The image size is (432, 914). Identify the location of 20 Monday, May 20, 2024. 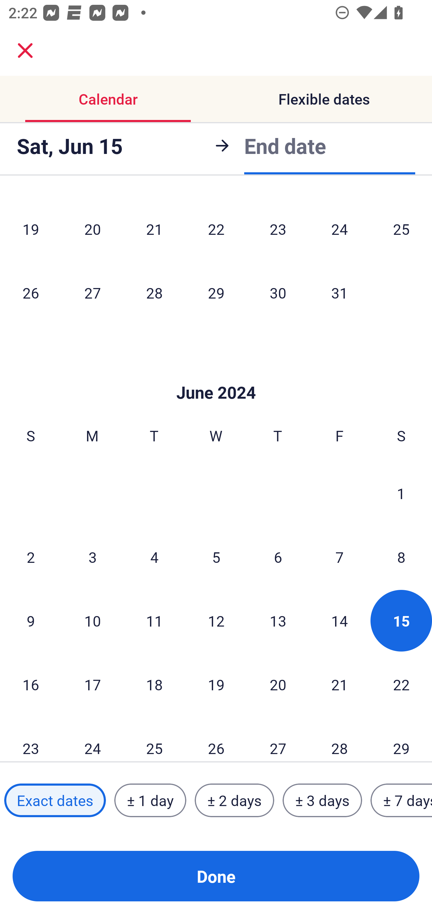
(92, 229).